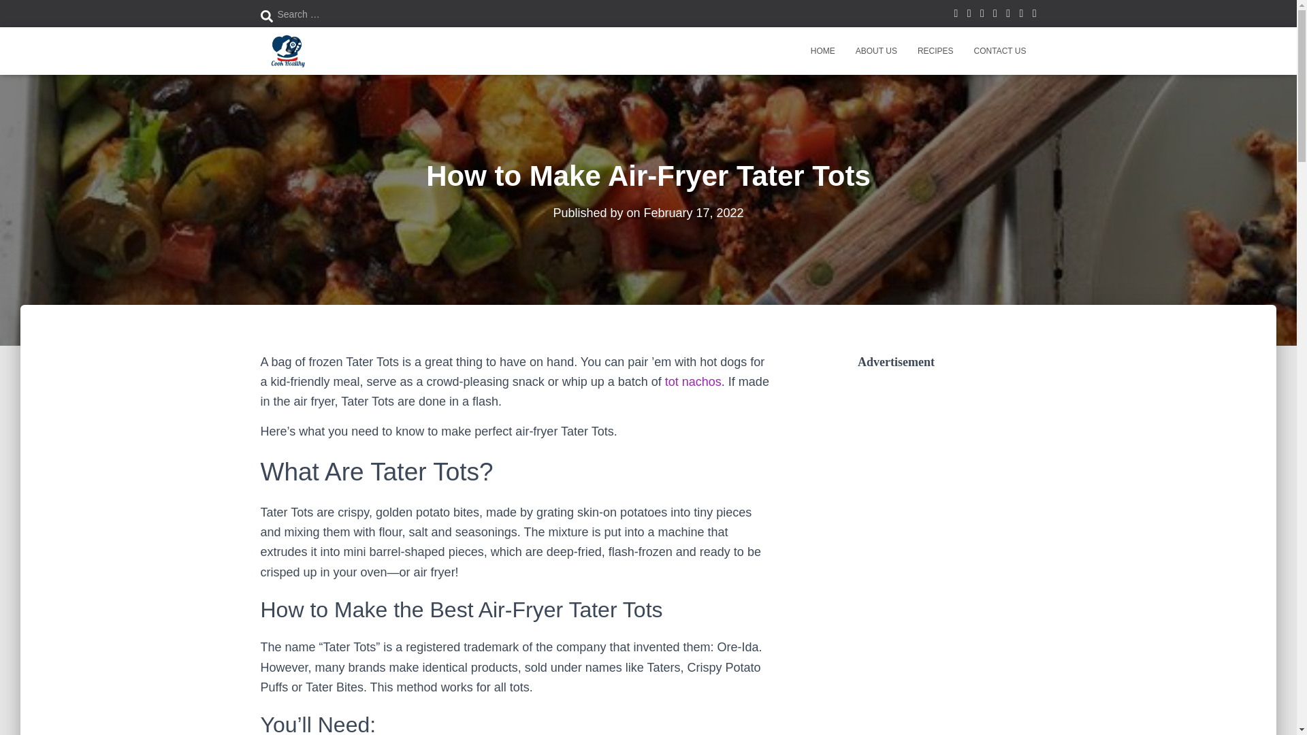 This screenshot has height=735, width=1307. I want to click on RECIPES, so click(935, 50).